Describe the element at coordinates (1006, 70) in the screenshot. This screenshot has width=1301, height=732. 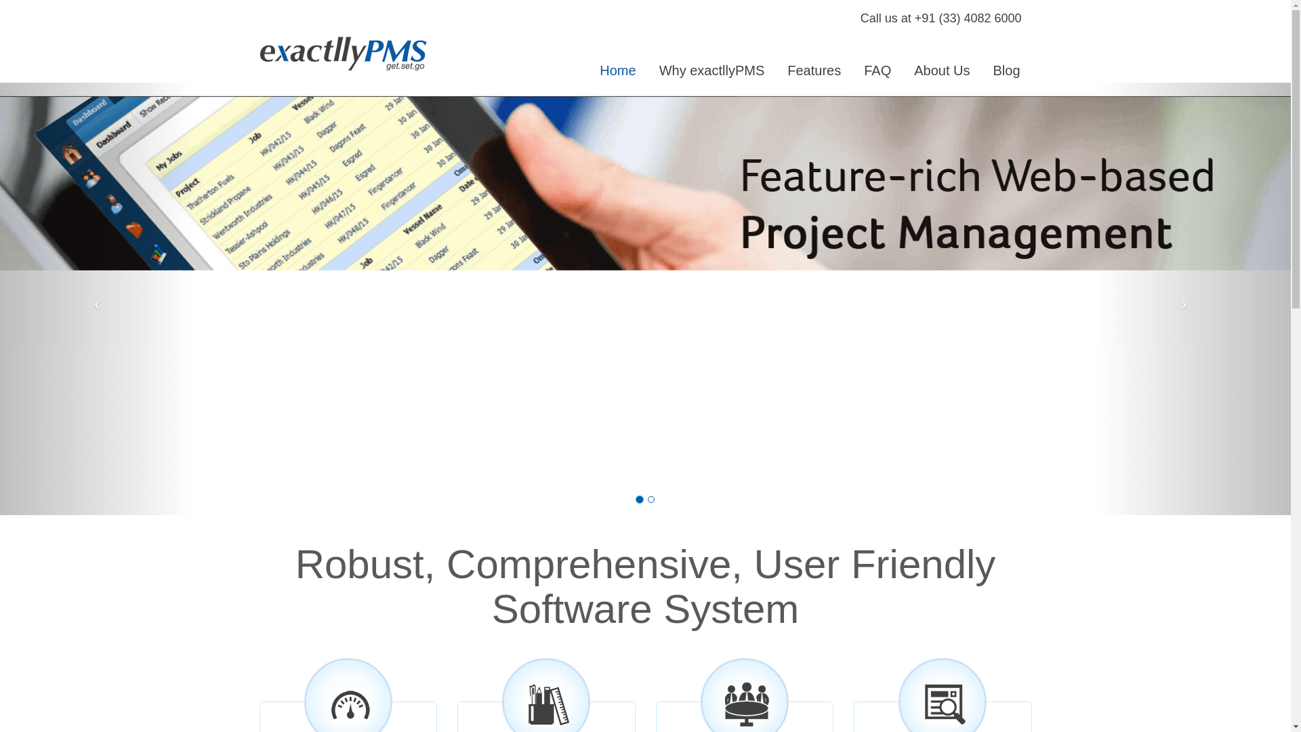
I see `aboutus` at that location.